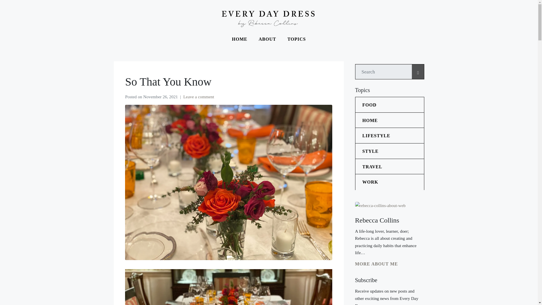  What do you see at coordinates (198, 97) in the screenshot?
I see `Leave a comment` at bounding box center [198, 97].